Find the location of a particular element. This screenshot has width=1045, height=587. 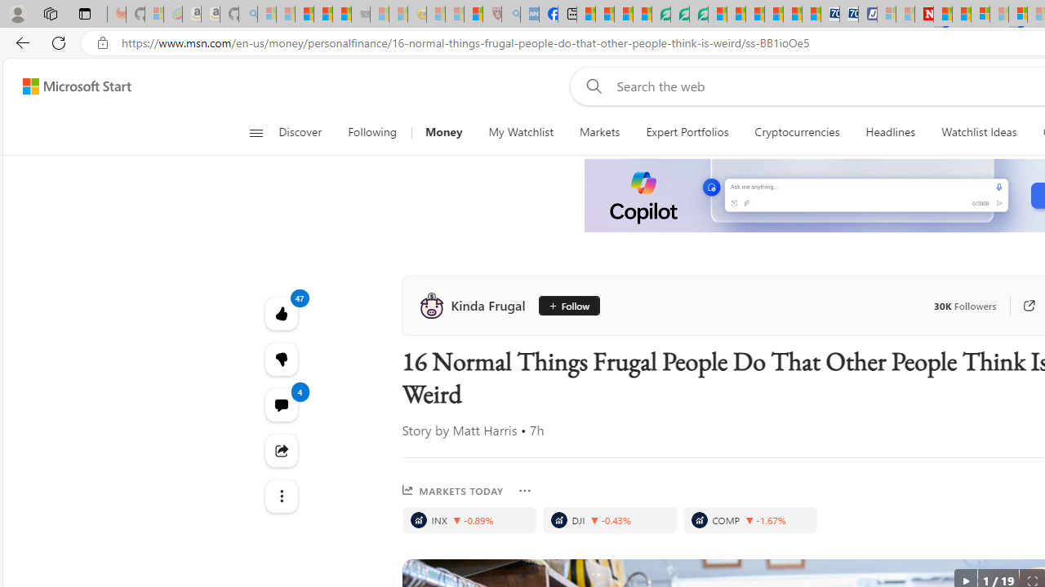

World - MSN is located at coordinates (623, 15).